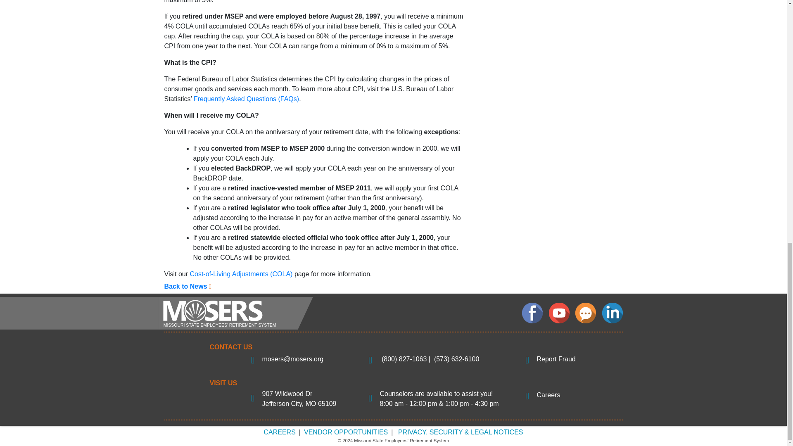 The width and height of the screenshot is (793, 446). What do you see at coordinates (612, 313) in the screenshot?
I see `MOSERS Linkedin` at bounding box center [612, 313].